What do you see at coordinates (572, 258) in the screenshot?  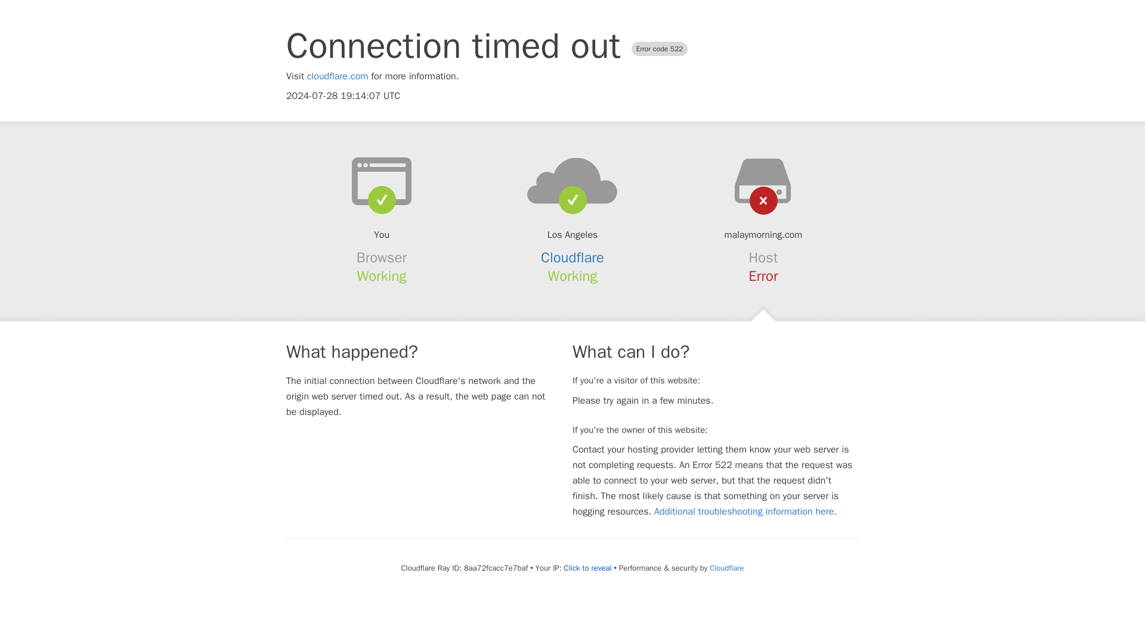 I see `Cloudflare` at bounding box center [572, 258].